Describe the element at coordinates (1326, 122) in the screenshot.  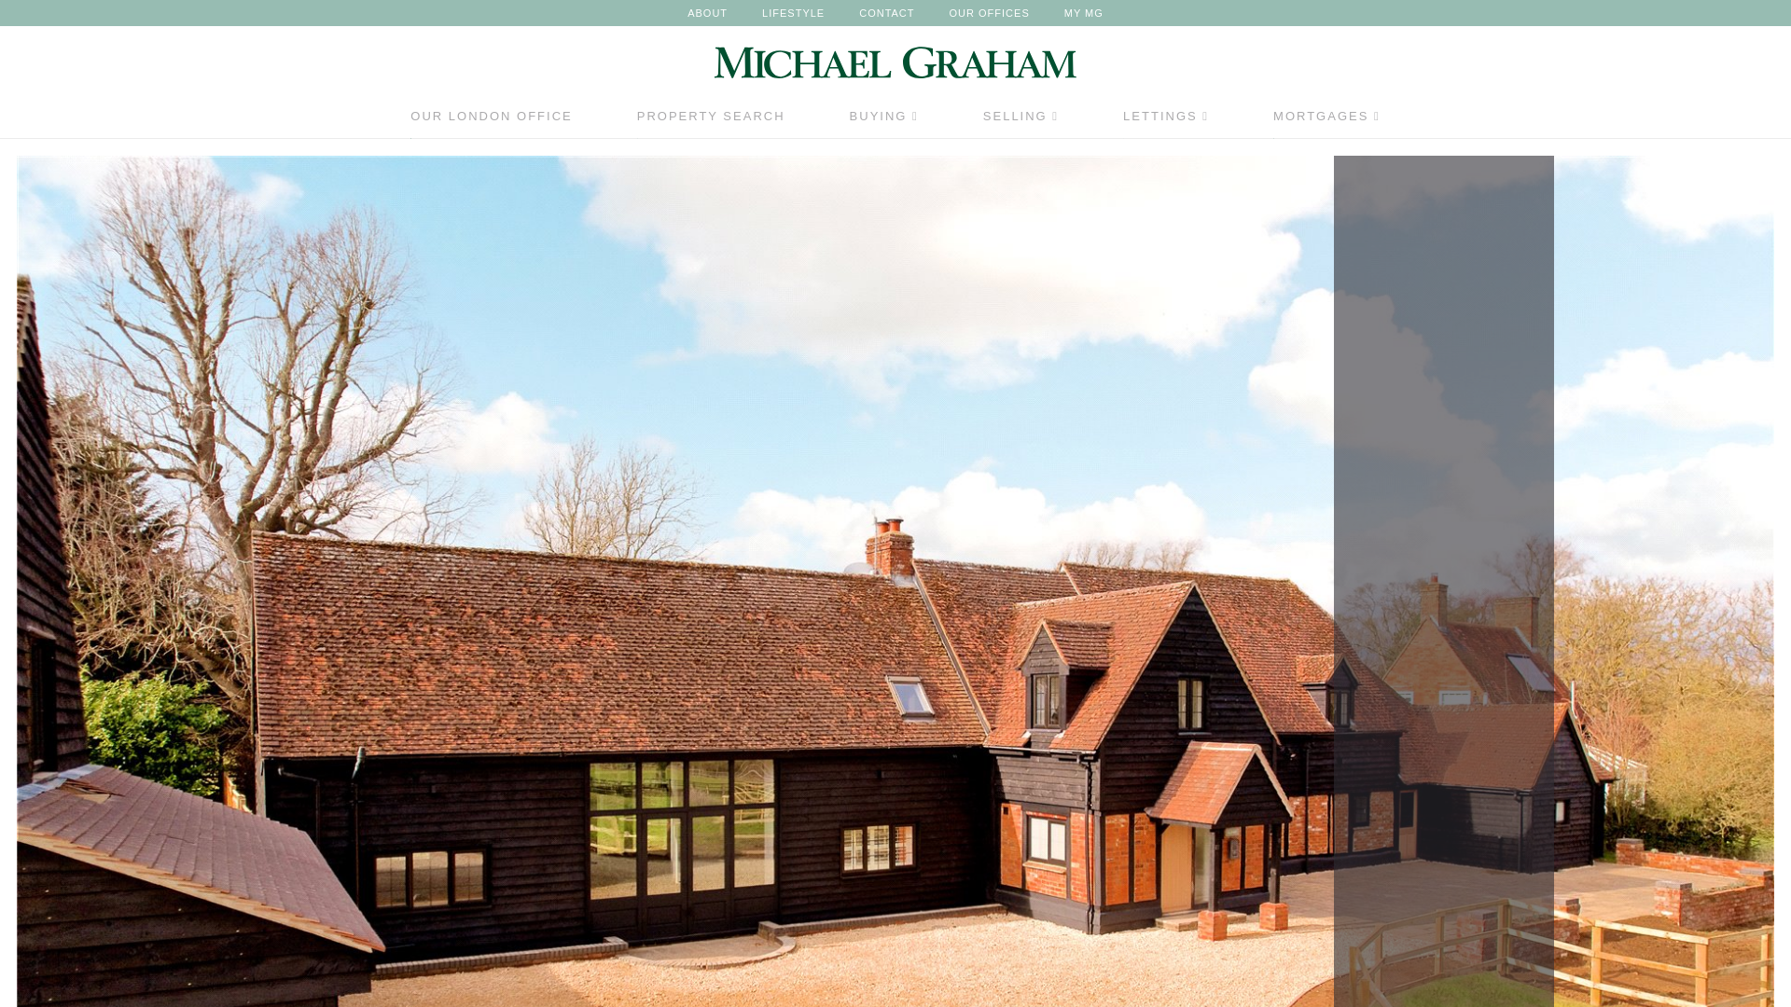
I see `MORTGAGES` at that location.